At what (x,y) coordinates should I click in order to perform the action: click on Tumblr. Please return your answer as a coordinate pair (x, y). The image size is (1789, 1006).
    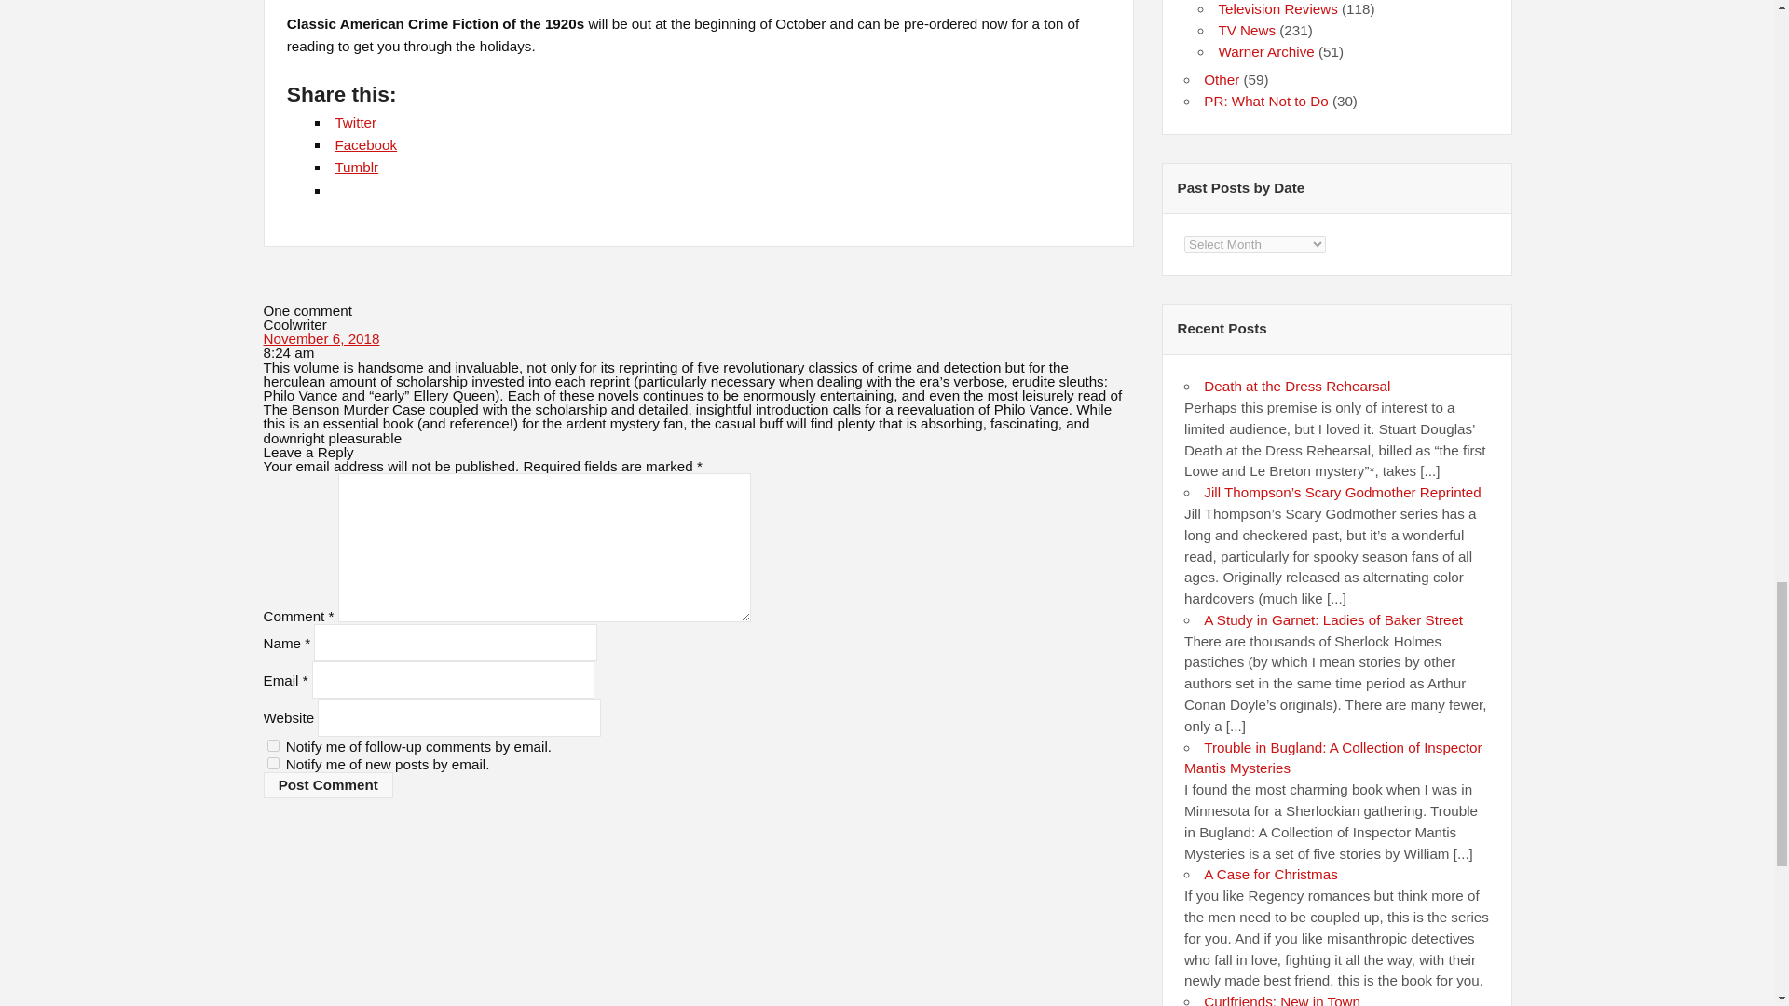
    Looking at the image, I should click on (356, 166).